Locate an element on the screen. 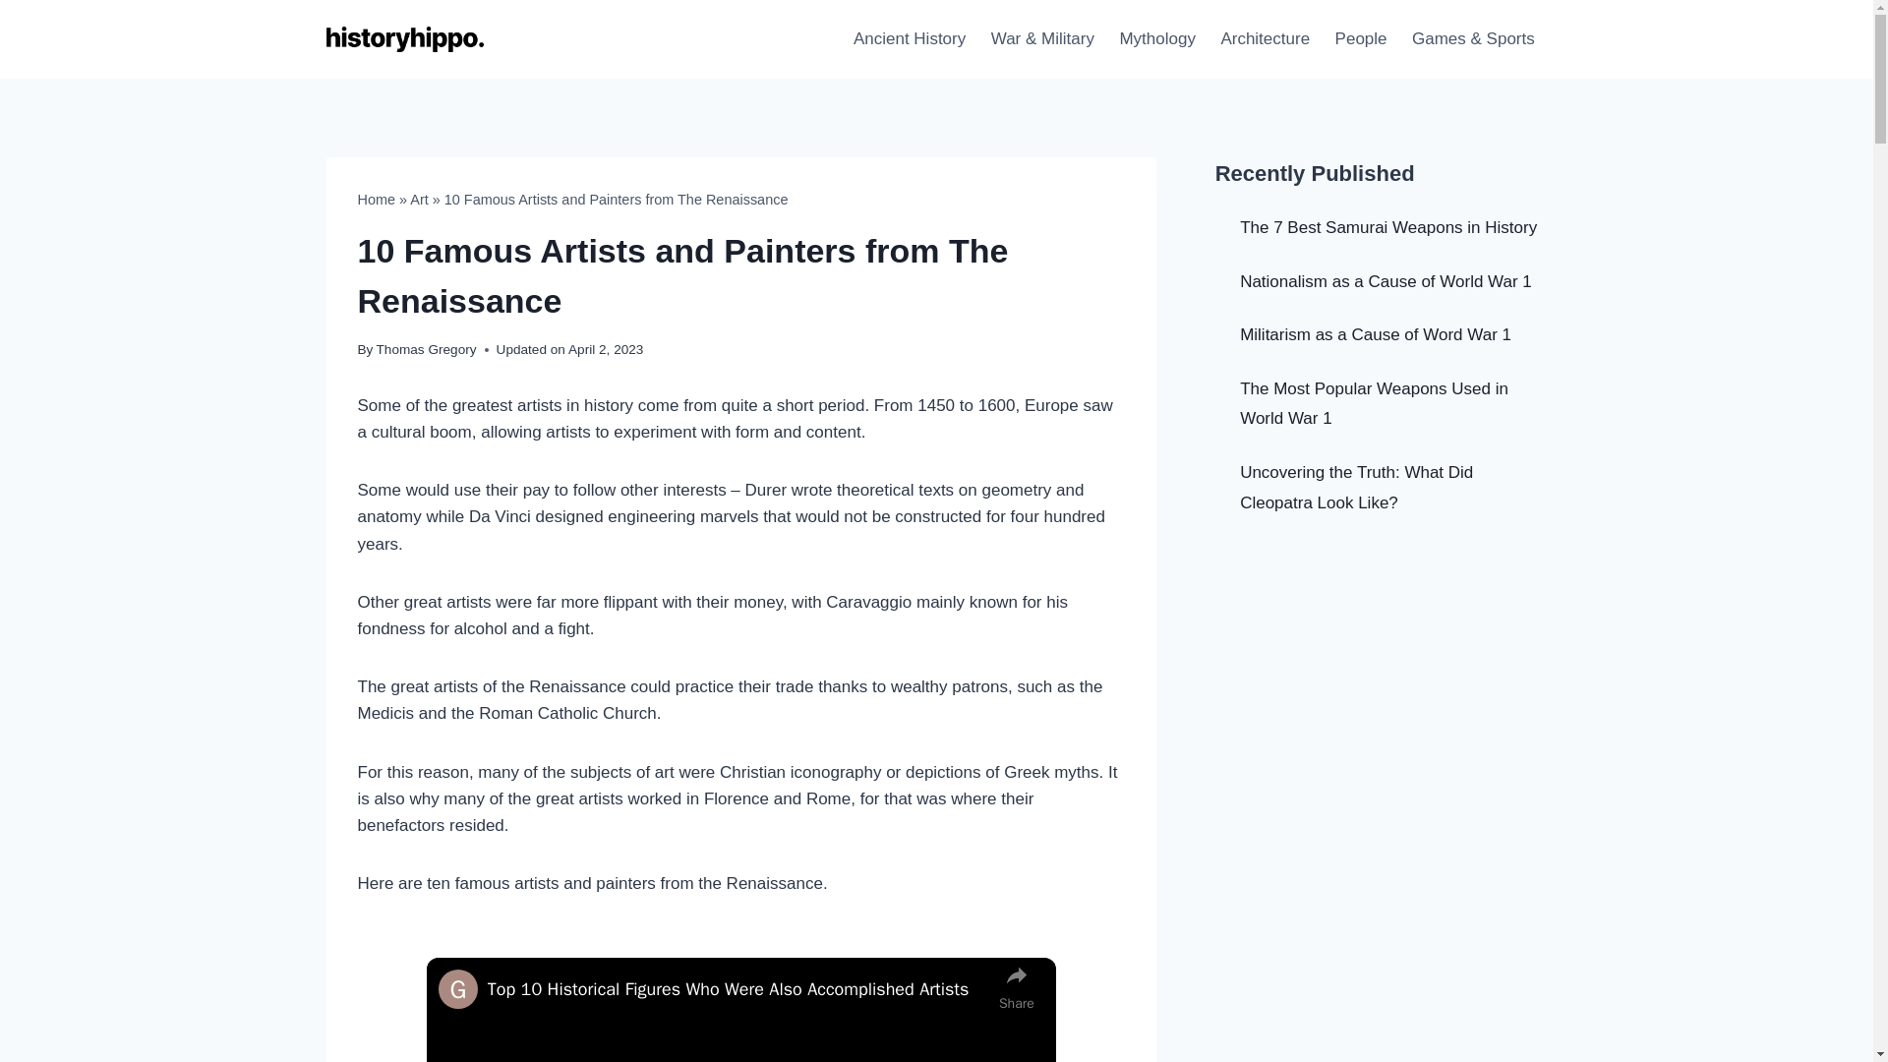 This screenshot has width=1888, height=1062. Militarism as a Cause of Word War 1 is located at coordinates (1376, 334).